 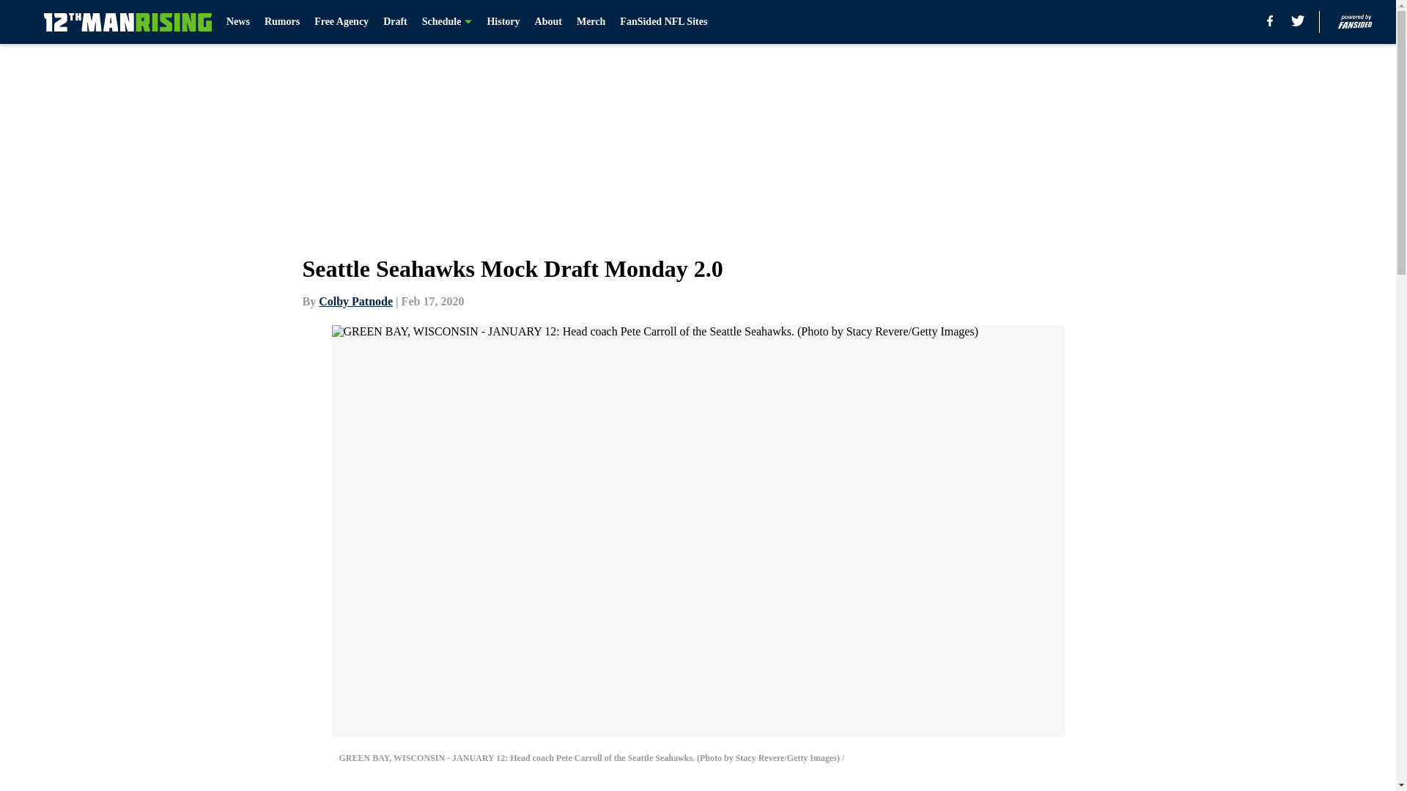 I want to click on Free Agency, so click(x=341, y=22).